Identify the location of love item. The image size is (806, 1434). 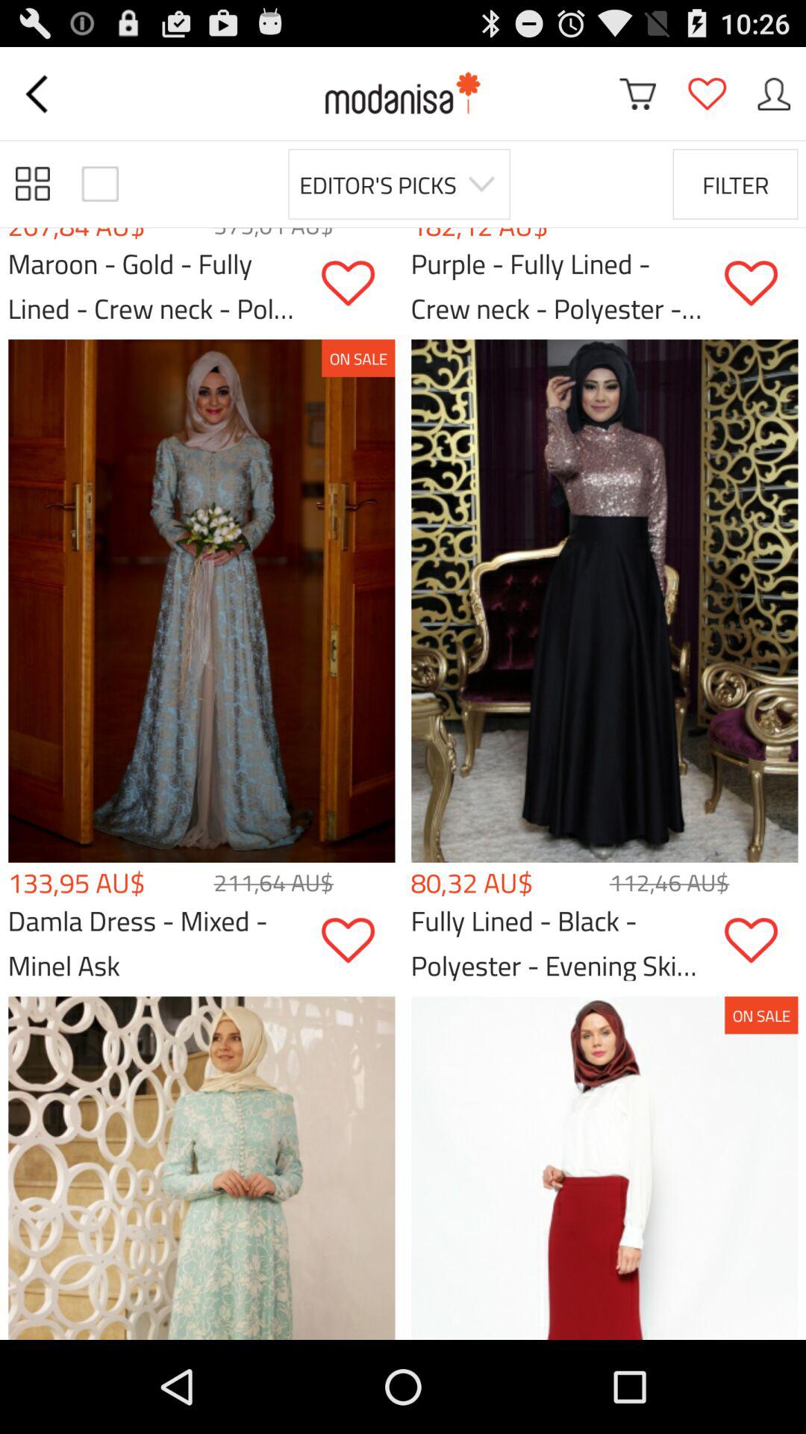
(761, 941).